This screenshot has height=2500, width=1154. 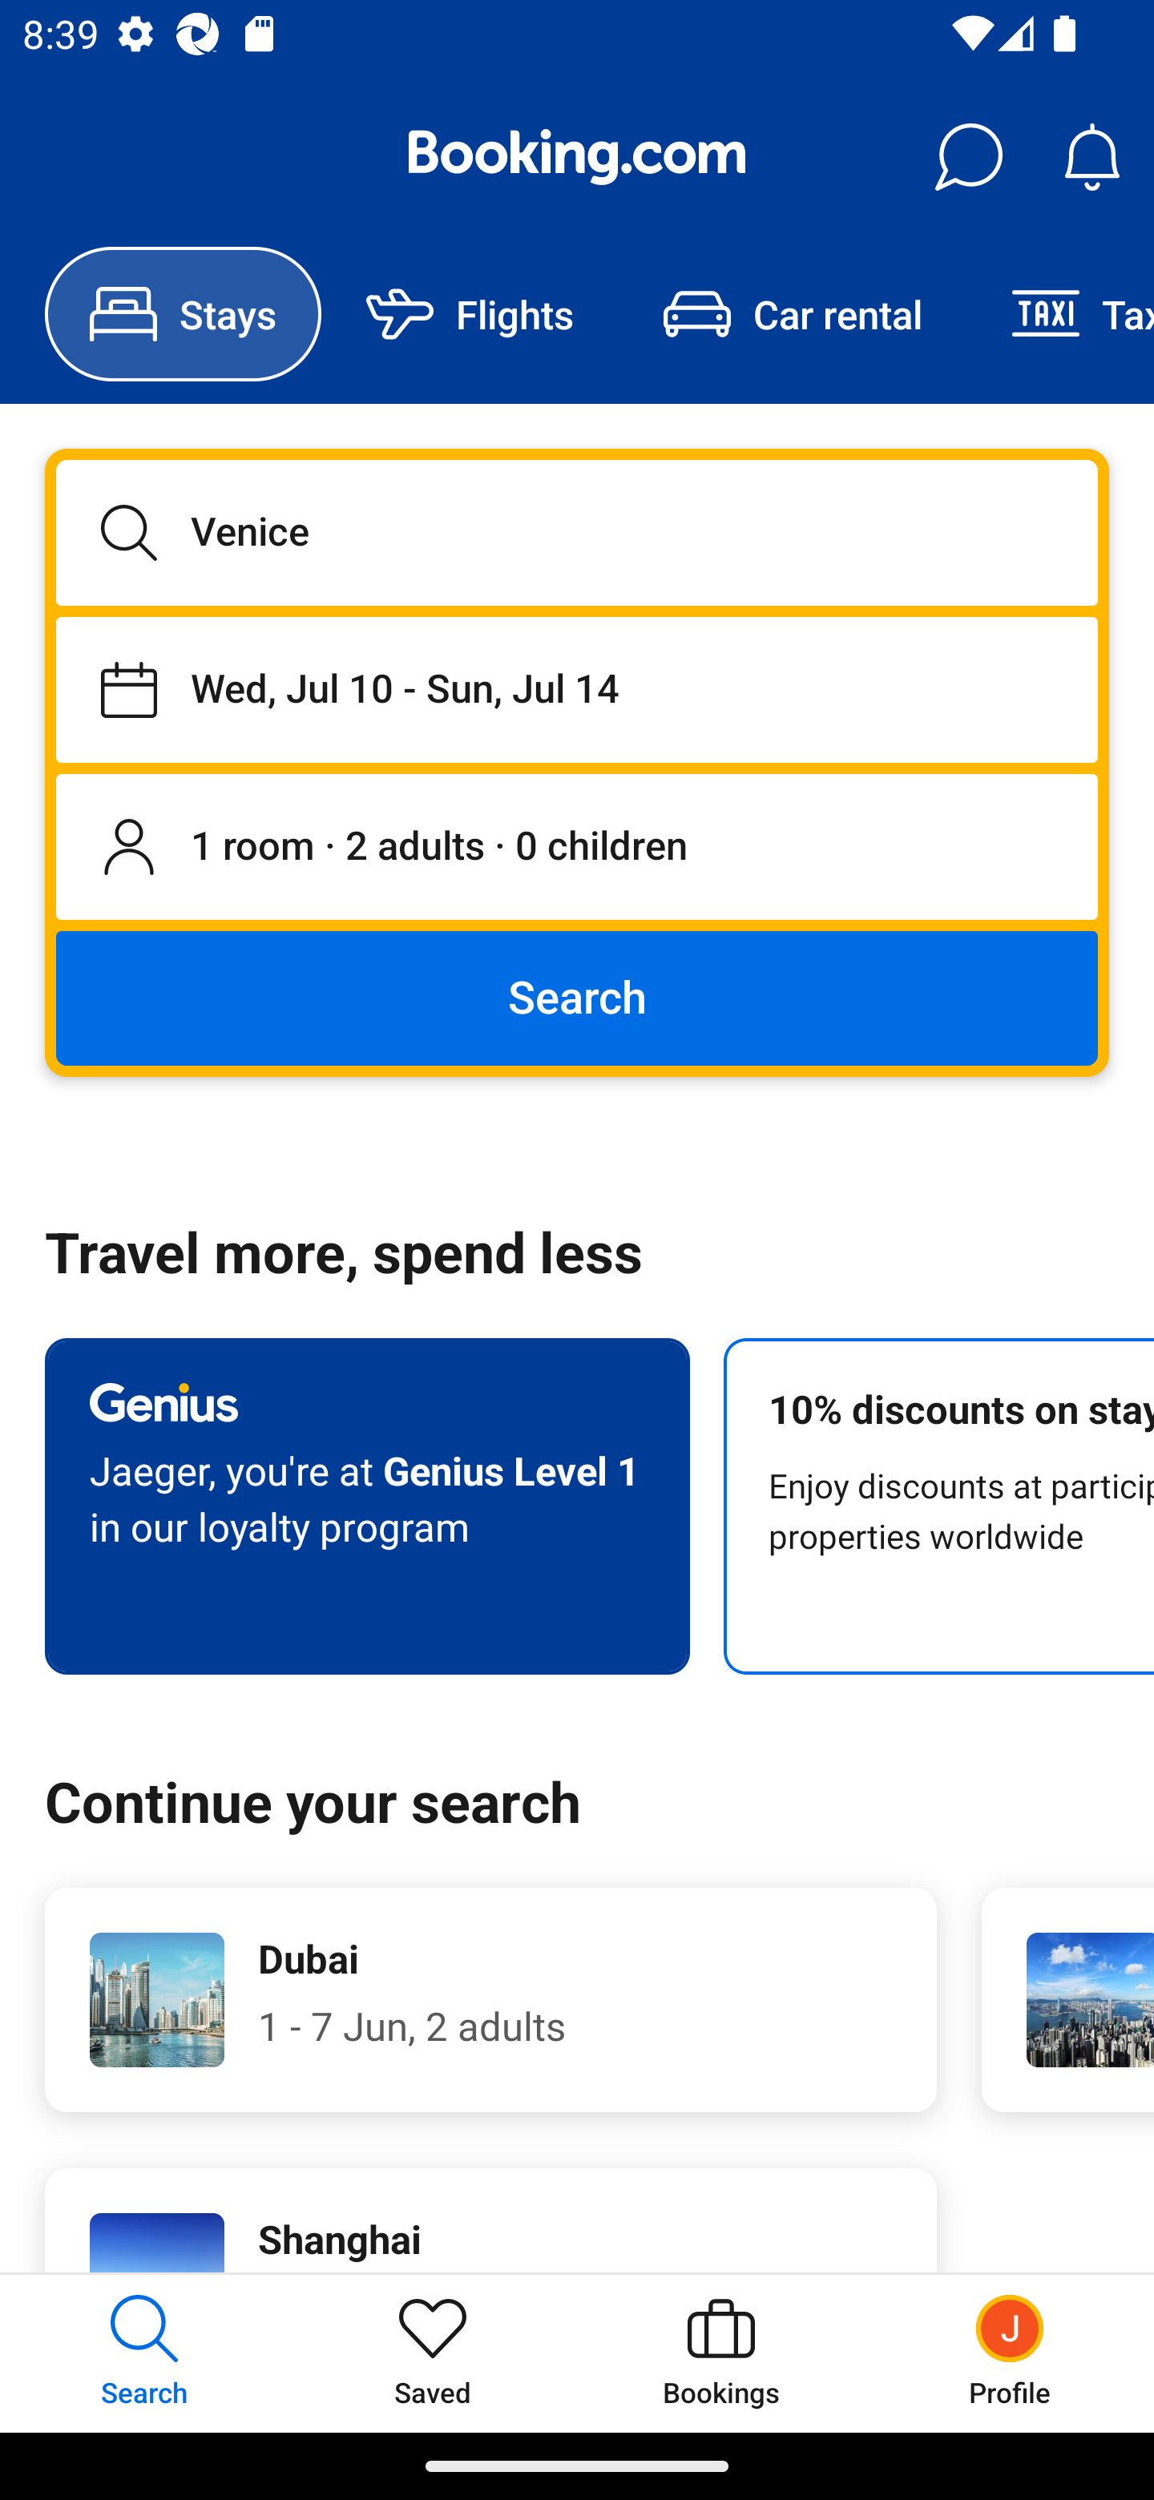 What do you see at coordinates (1010, 2353) in the screenshot?
I see `Profile` at bounding box center [1010, 2353].